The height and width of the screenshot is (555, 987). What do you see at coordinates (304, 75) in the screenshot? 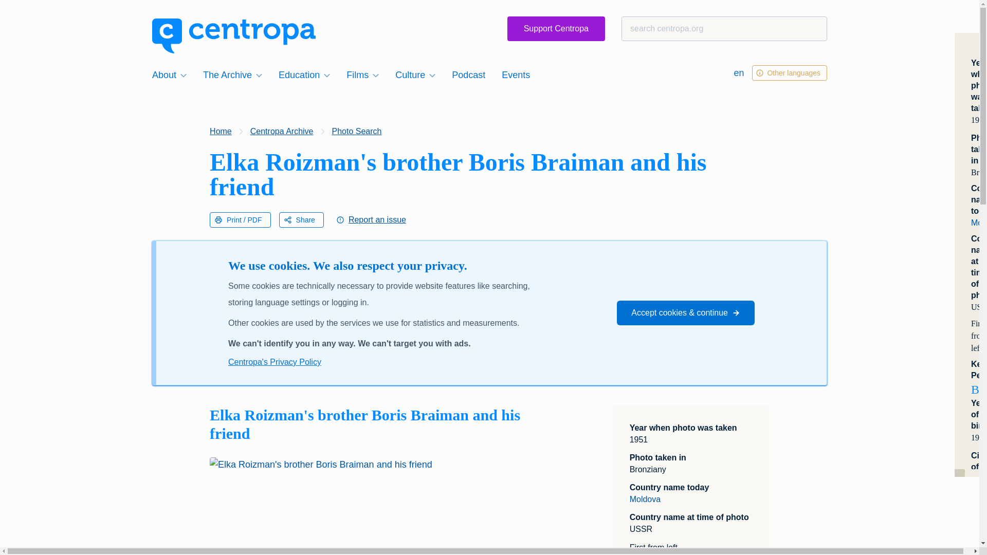
I see `Education` at bounding box center [304, 75].